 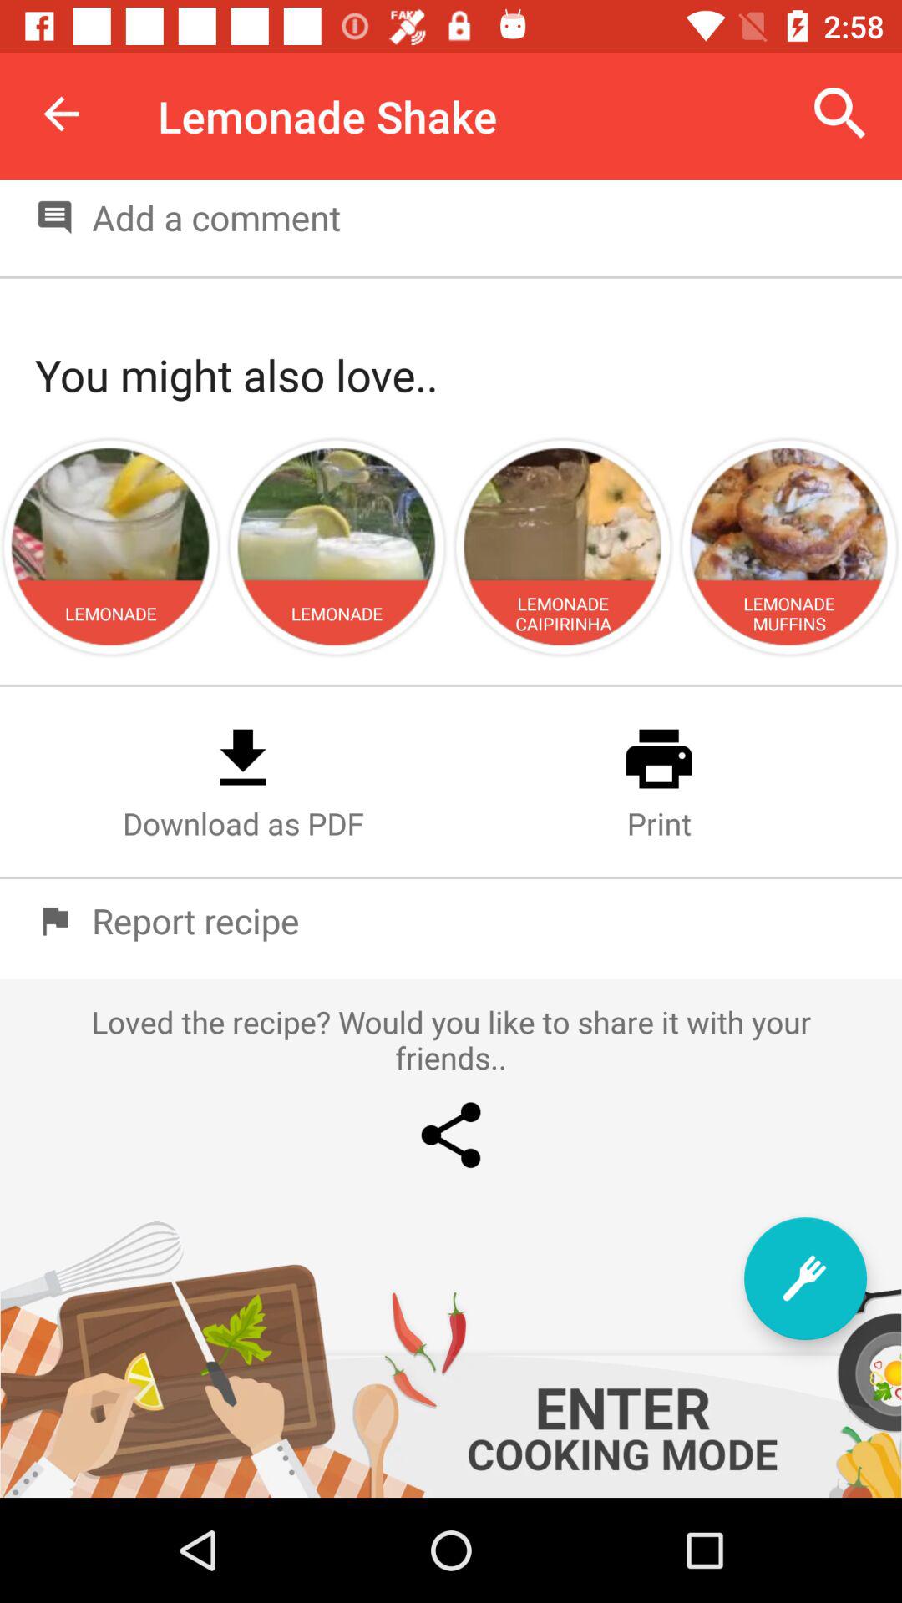 I want to click on select the item next to lemonade shake, so click(x=61, y=114).